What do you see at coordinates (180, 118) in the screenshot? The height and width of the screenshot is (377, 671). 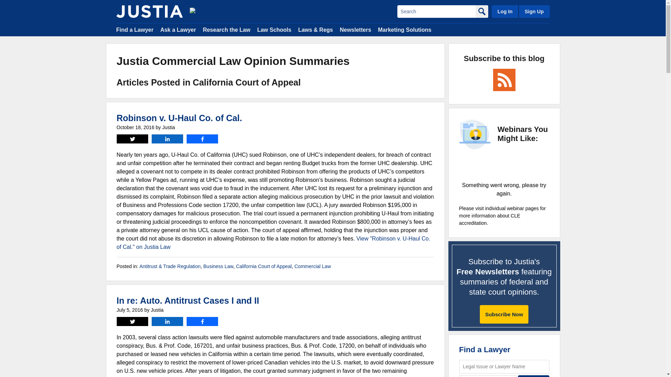 I see `Permalink to Robinson v. U-Haul Co. of Cal.` at bounding box center [180, 118].